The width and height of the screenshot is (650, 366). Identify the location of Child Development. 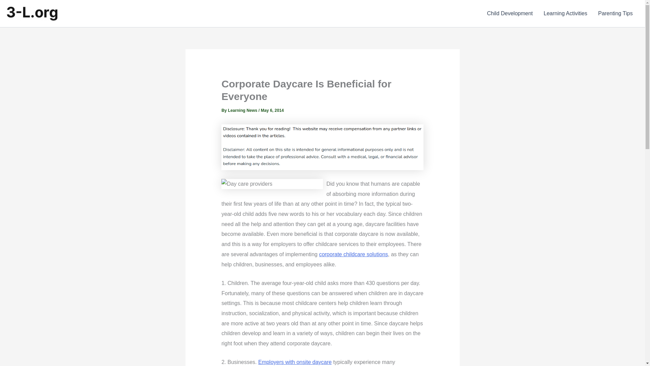
(510, 14).